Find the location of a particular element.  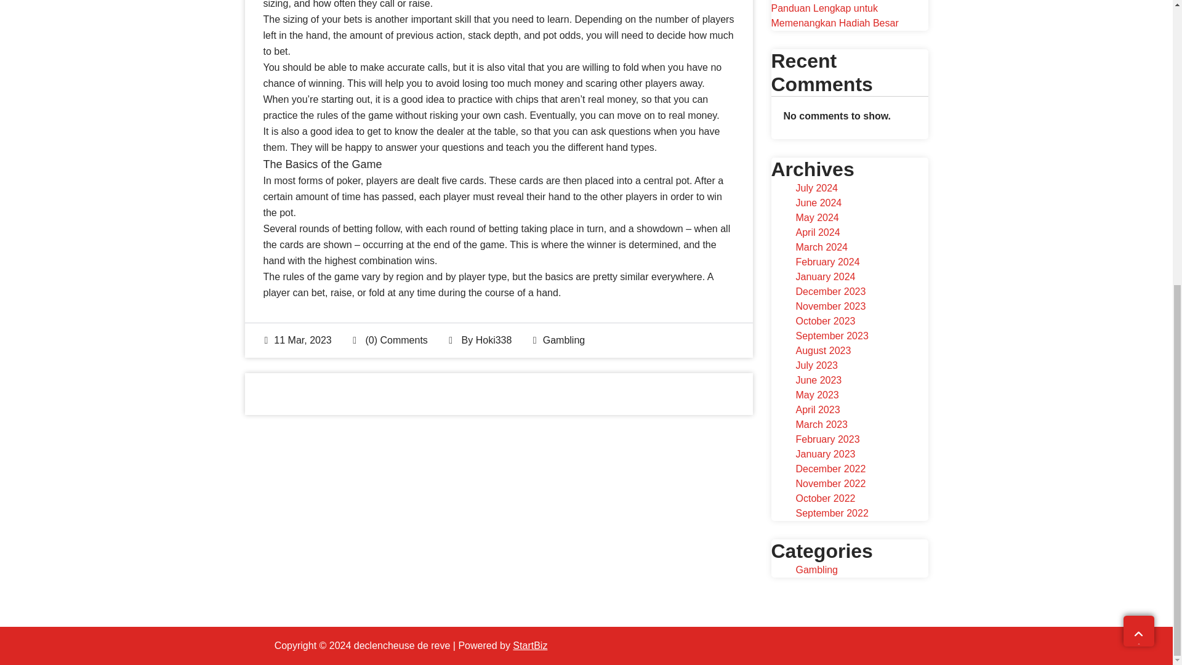

Hoki338 is located at coordinates (494, 340).